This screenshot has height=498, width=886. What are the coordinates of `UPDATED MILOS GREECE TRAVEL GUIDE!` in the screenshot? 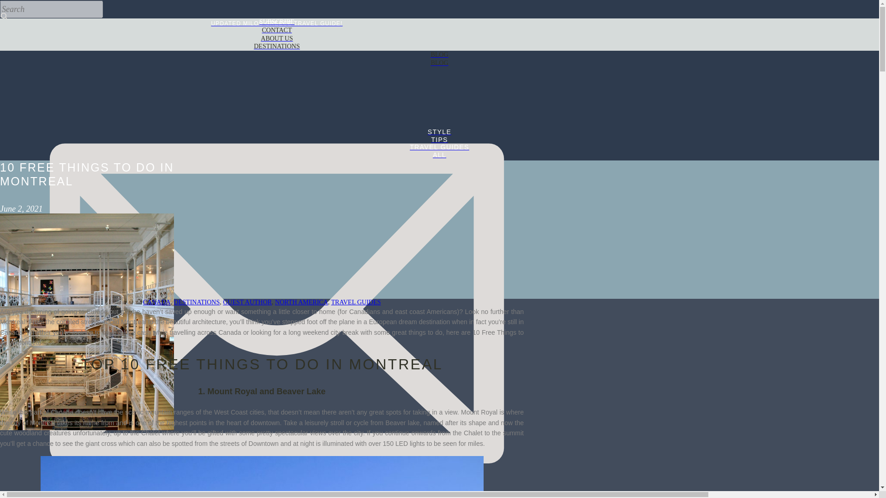 It's located at (277, 24).